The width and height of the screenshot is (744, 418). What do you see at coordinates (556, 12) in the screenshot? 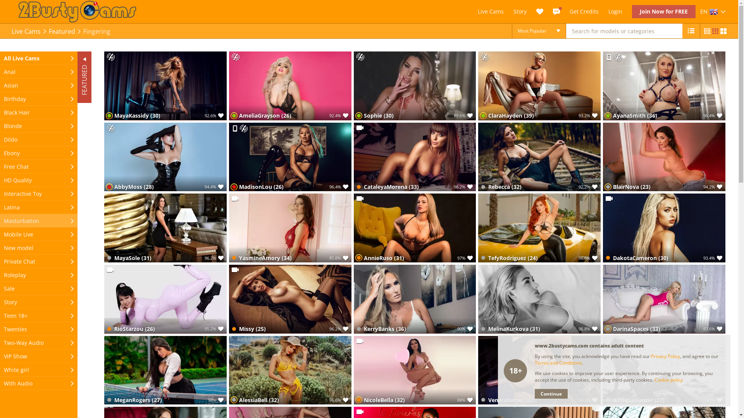
I see `Messages` at bounding box center [556, 12].